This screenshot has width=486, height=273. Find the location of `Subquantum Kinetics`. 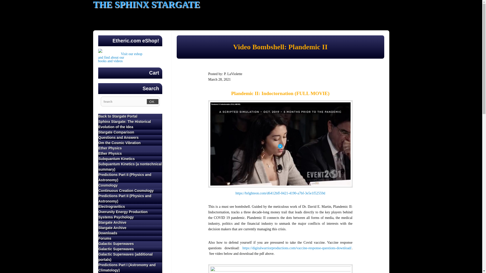

Subquantum Kinetics is located at coordinates (130, 159).